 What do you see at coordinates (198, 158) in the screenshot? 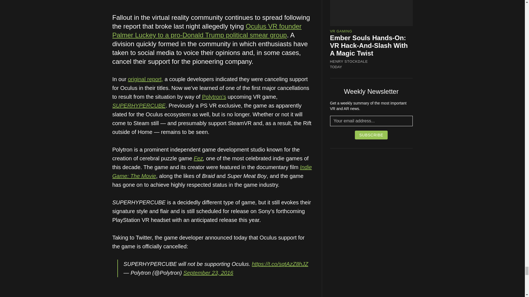
I see `Fez` at bounding box center [198, 158].